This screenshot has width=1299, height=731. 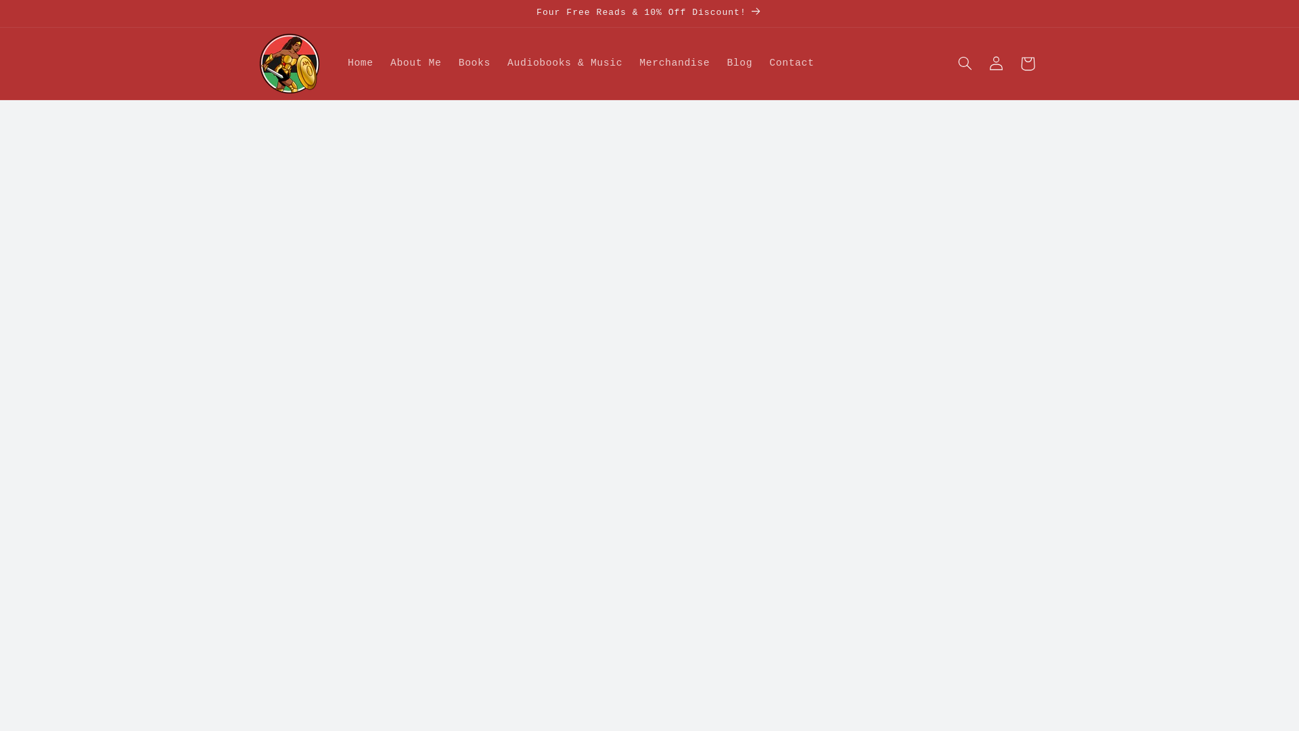 What do you see at coordinates (474, 64) in the screenshot?
I see `Books` at bounding box center [474, 64].